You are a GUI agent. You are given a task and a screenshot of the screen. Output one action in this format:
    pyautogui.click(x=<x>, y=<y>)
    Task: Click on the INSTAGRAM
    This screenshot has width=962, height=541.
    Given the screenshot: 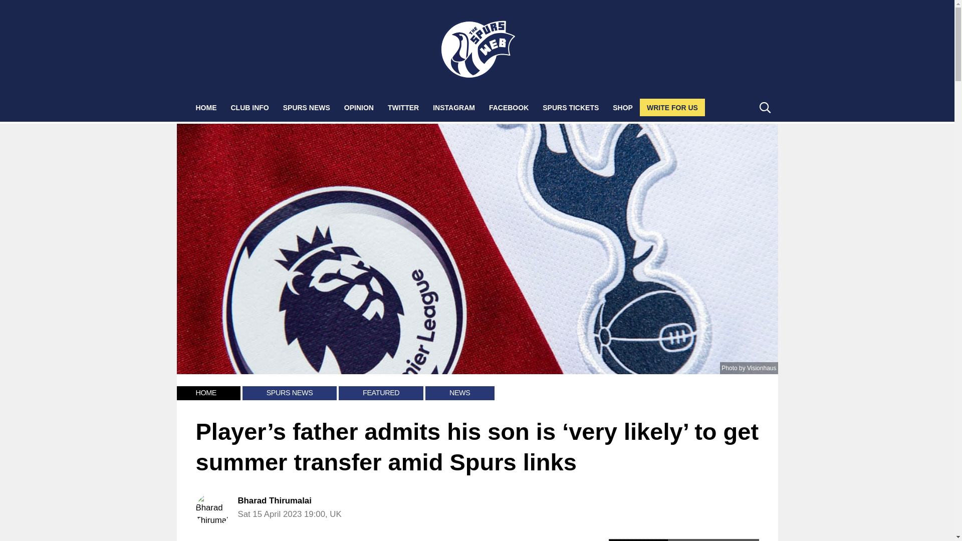 What is the action you would take?
    pyautogui.click(x=454, y=107)
    